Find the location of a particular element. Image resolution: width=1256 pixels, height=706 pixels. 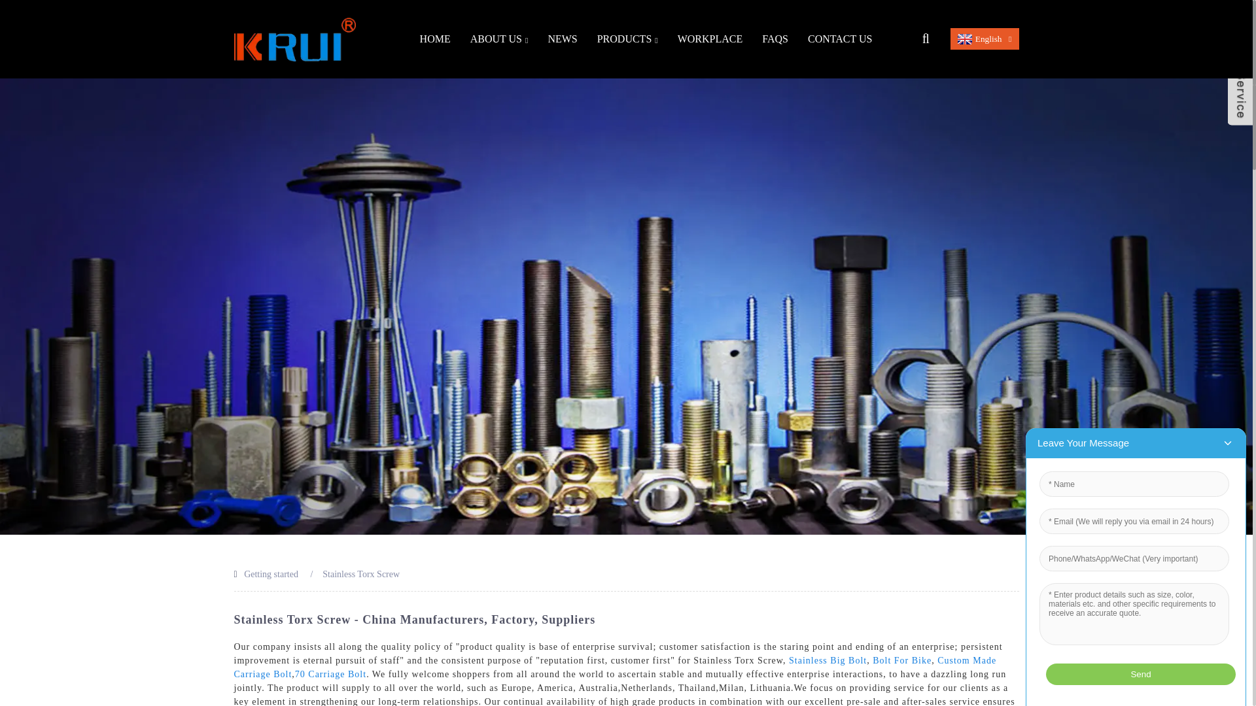

Bolt For Bike is located at coordinates (902, 660).